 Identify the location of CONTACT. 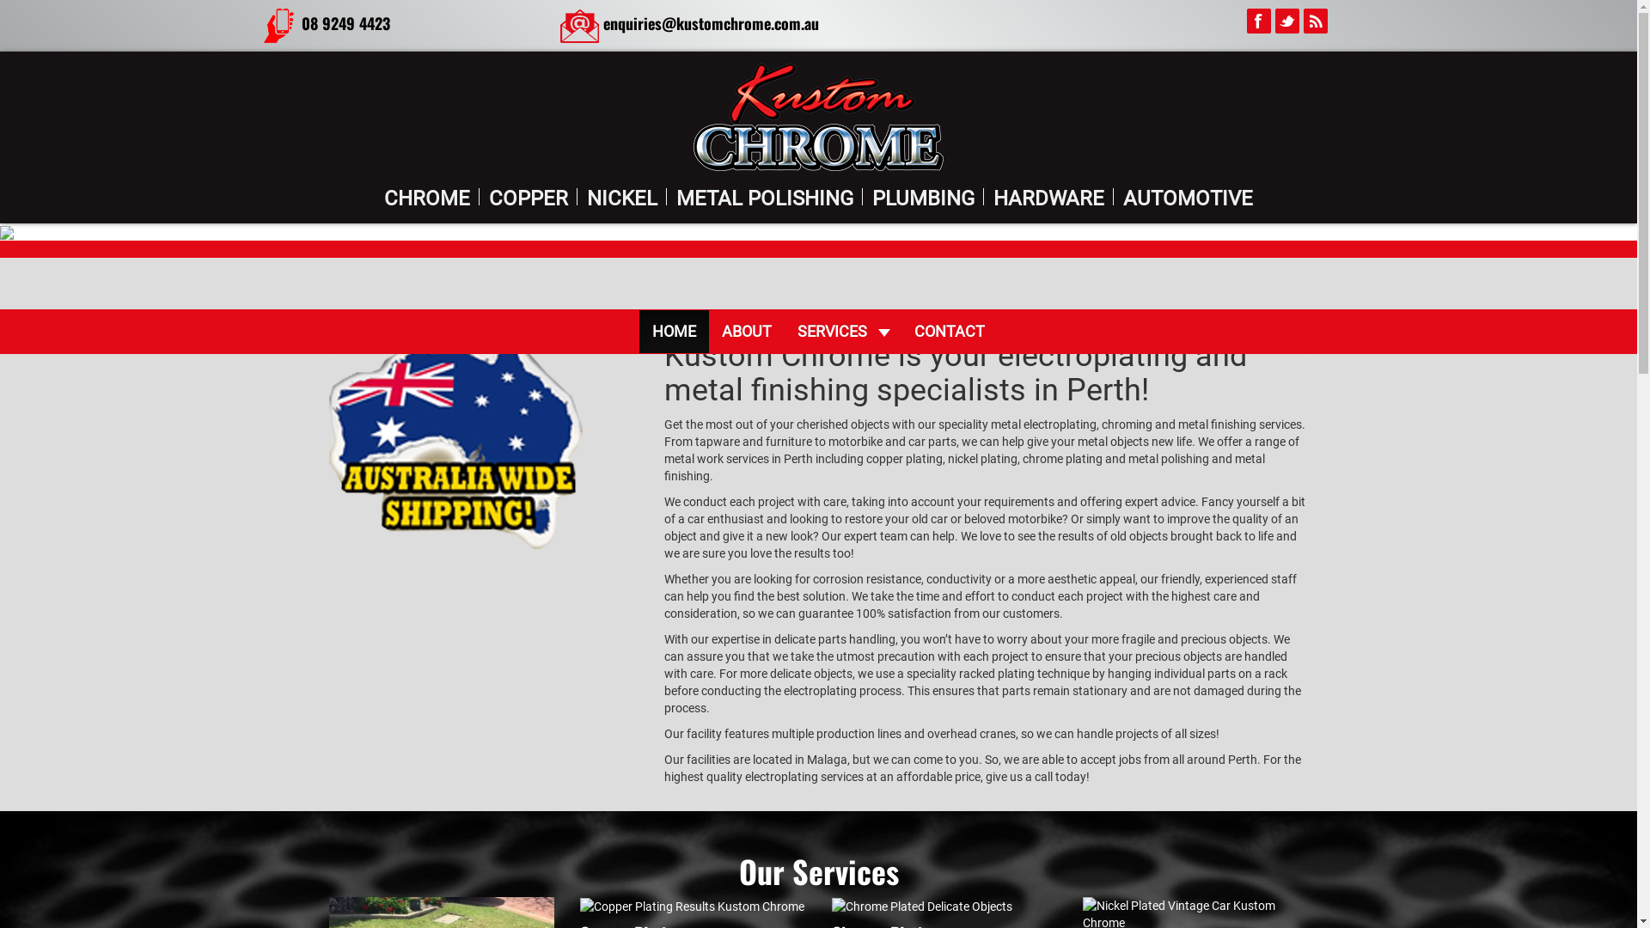
(950, 332).